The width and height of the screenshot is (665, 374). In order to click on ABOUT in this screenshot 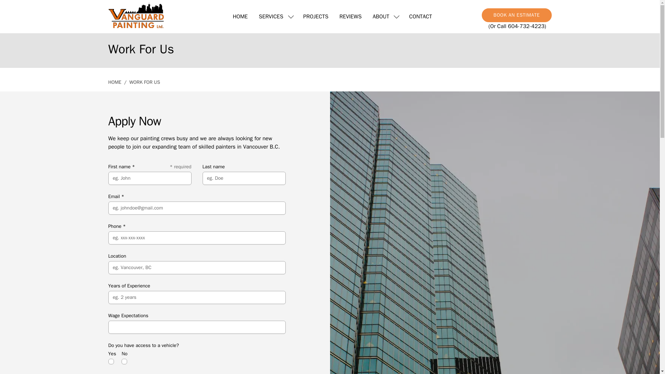, I will do `click(381, 17)`.